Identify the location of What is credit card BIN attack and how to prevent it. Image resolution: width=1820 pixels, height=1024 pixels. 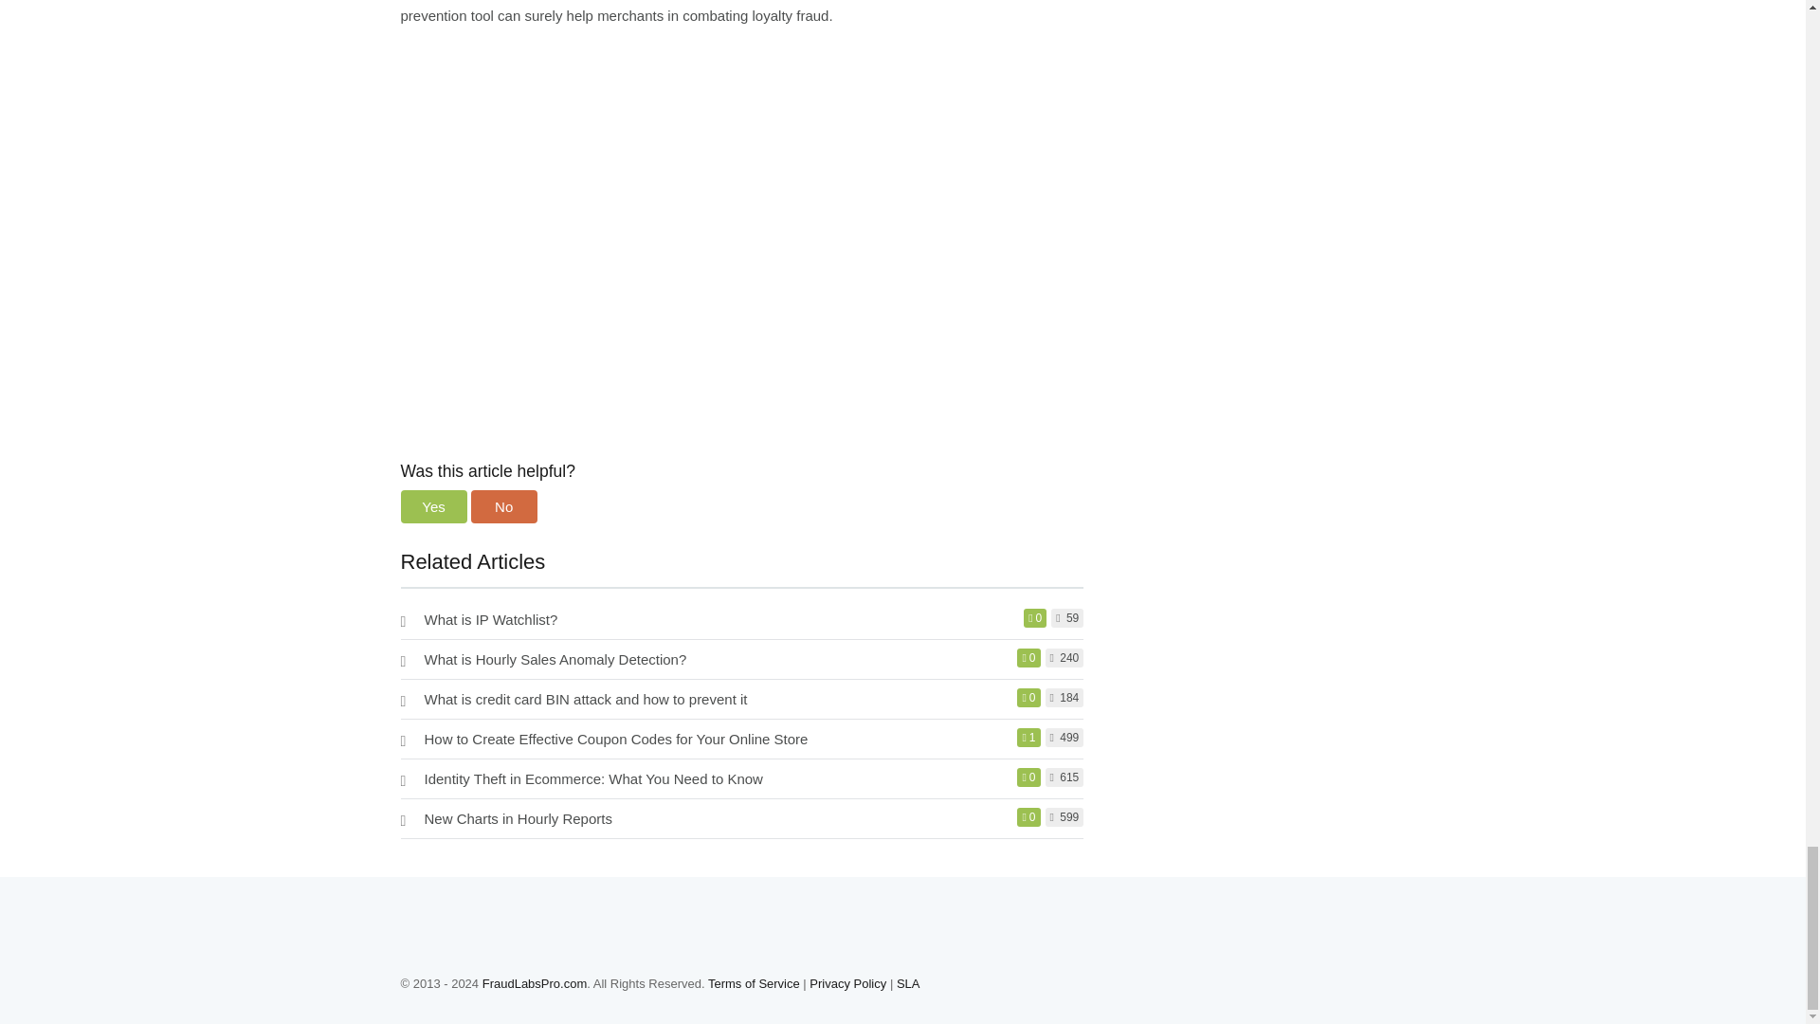
(586, 700).